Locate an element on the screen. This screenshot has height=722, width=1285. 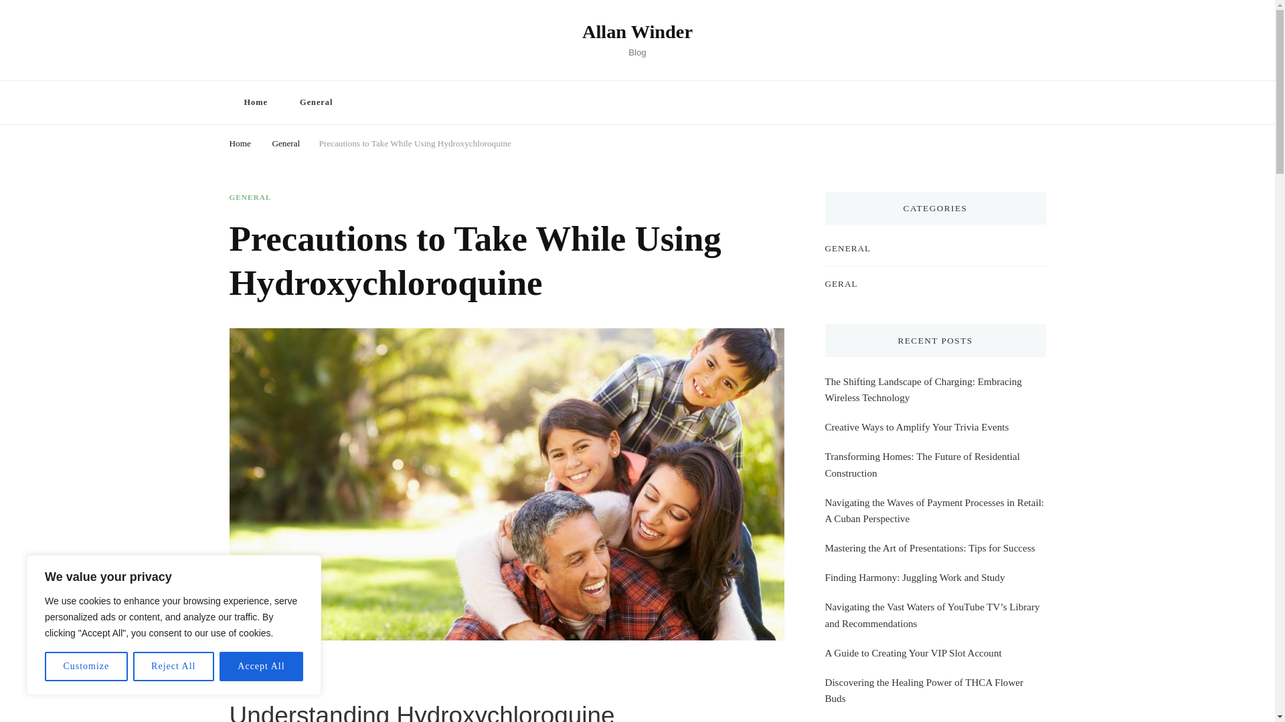
General is located at coordinates (316, 102).